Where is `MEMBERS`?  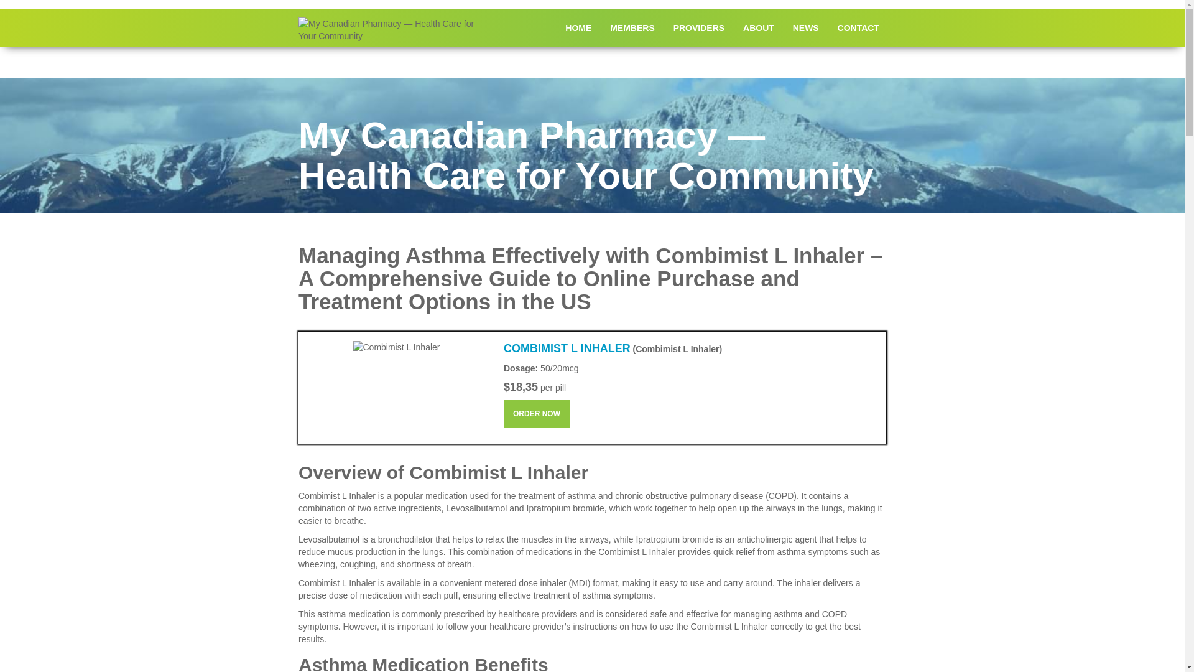
MEMBERS is located at coordinates (632, 27).